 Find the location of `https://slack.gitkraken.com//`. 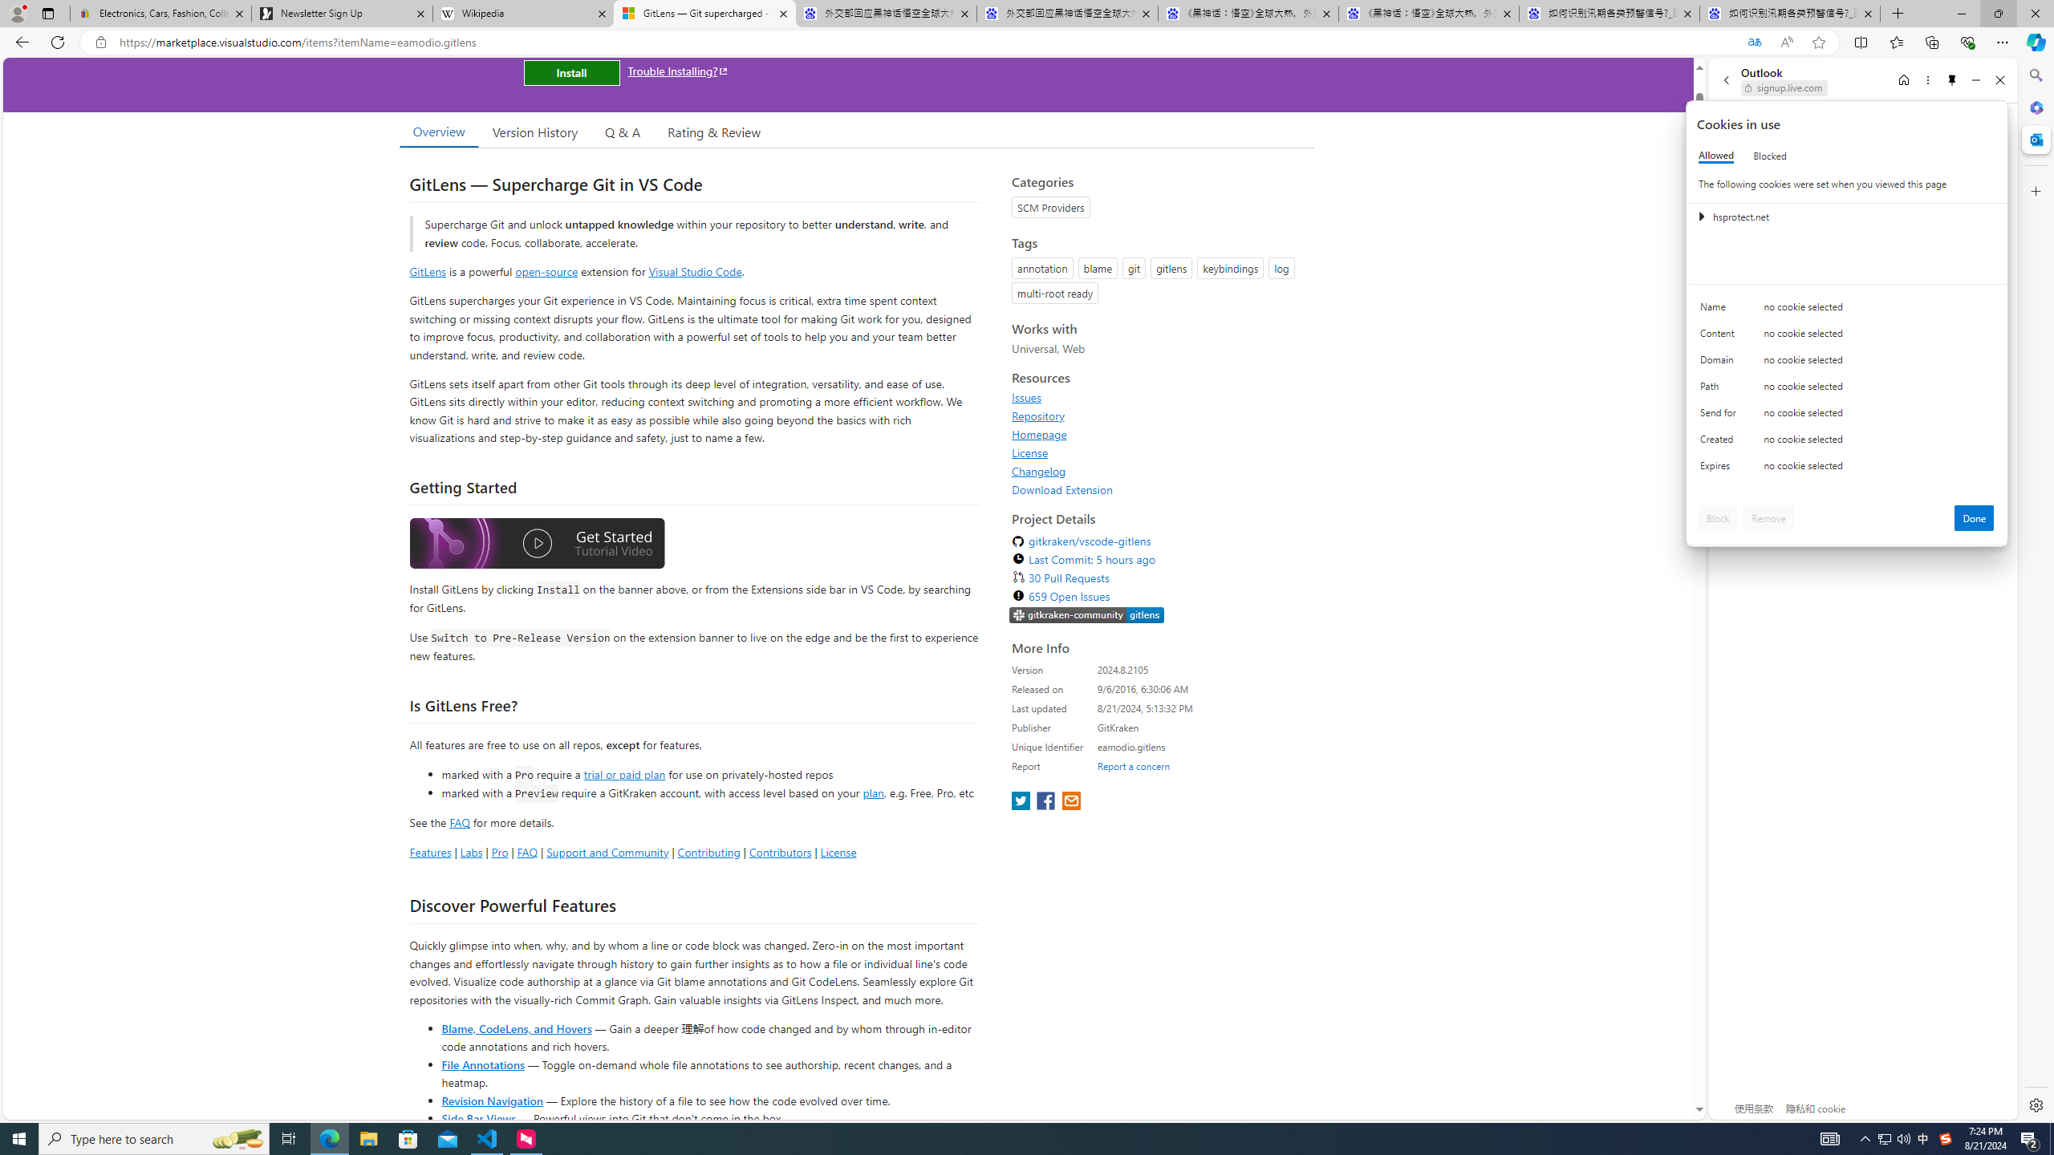

https://slack.gitkraken.com// is located at coordinates (1086, 616).